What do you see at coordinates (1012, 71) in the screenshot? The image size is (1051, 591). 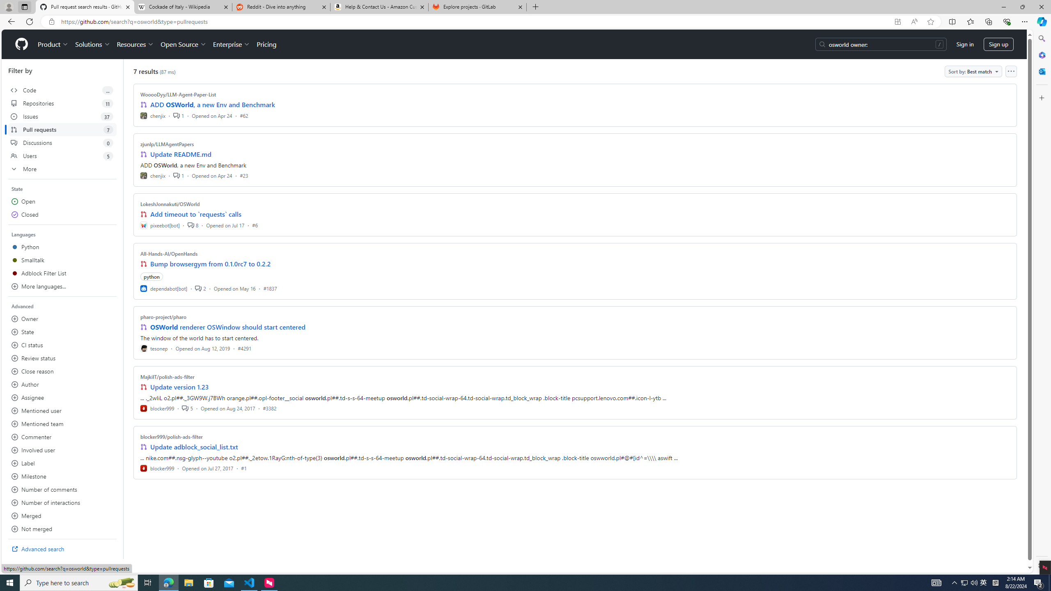 I see `Open column options` at bounding box center [1012, 71].